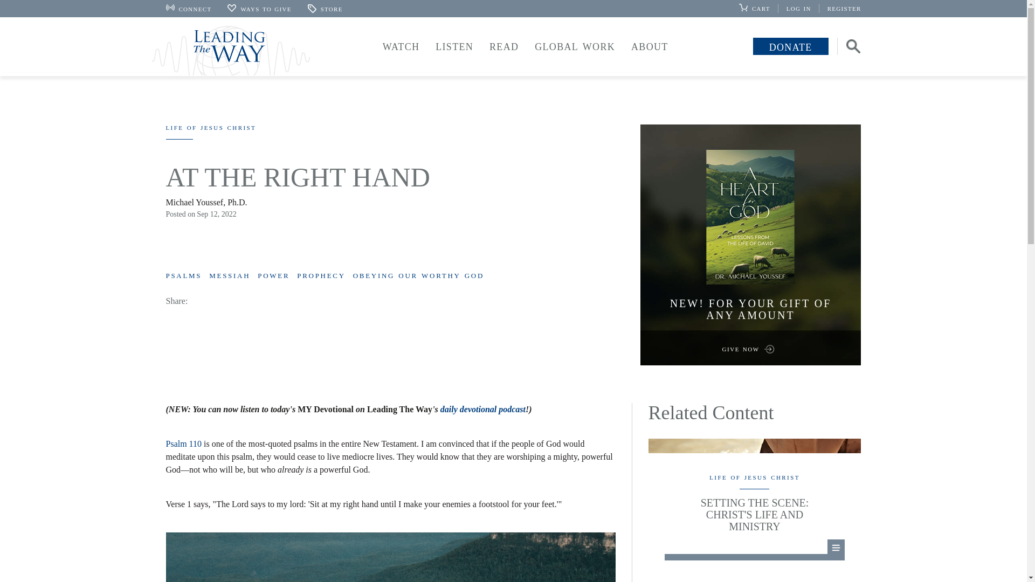  I want to click on Watch videos with Dr. Michael Youssef, so click(401, 45).